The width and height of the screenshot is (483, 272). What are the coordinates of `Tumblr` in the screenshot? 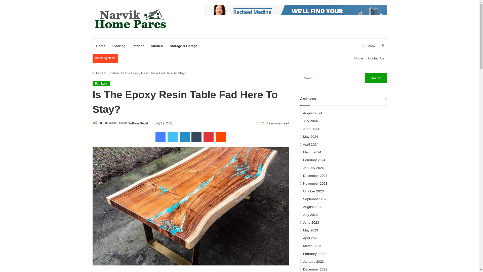 It's located at (196, 137).